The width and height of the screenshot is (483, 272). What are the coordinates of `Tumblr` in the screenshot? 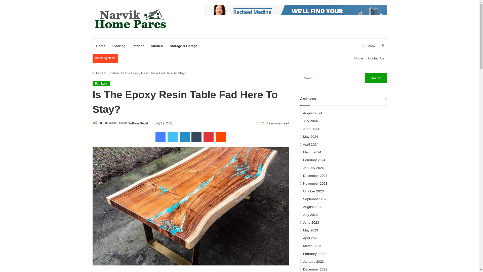 It's located at (196, 137).